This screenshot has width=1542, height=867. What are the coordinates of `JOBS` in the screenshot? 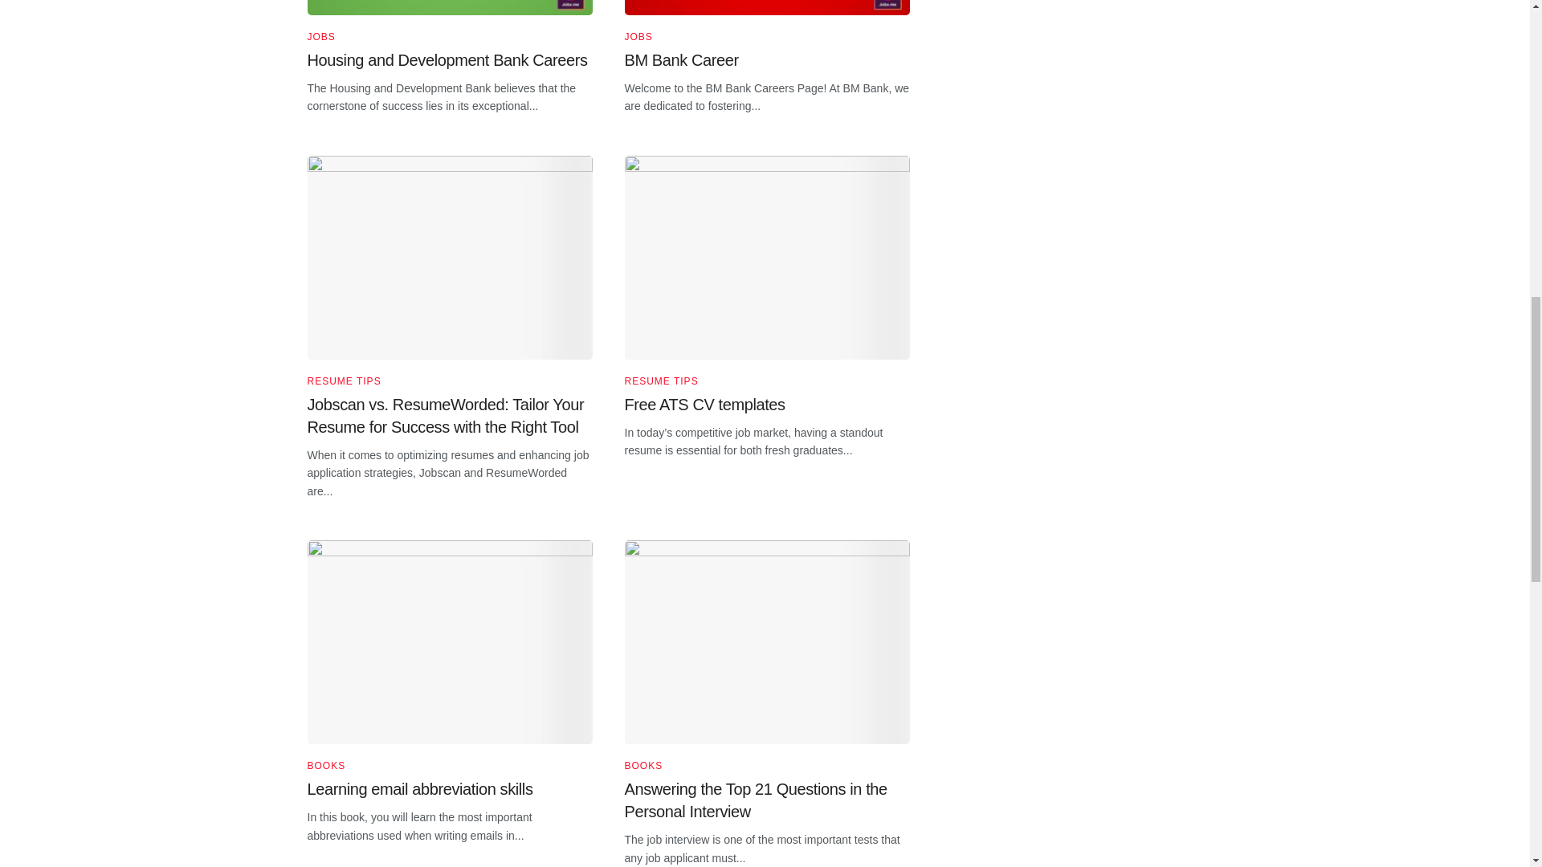 It's located at (320, 36).